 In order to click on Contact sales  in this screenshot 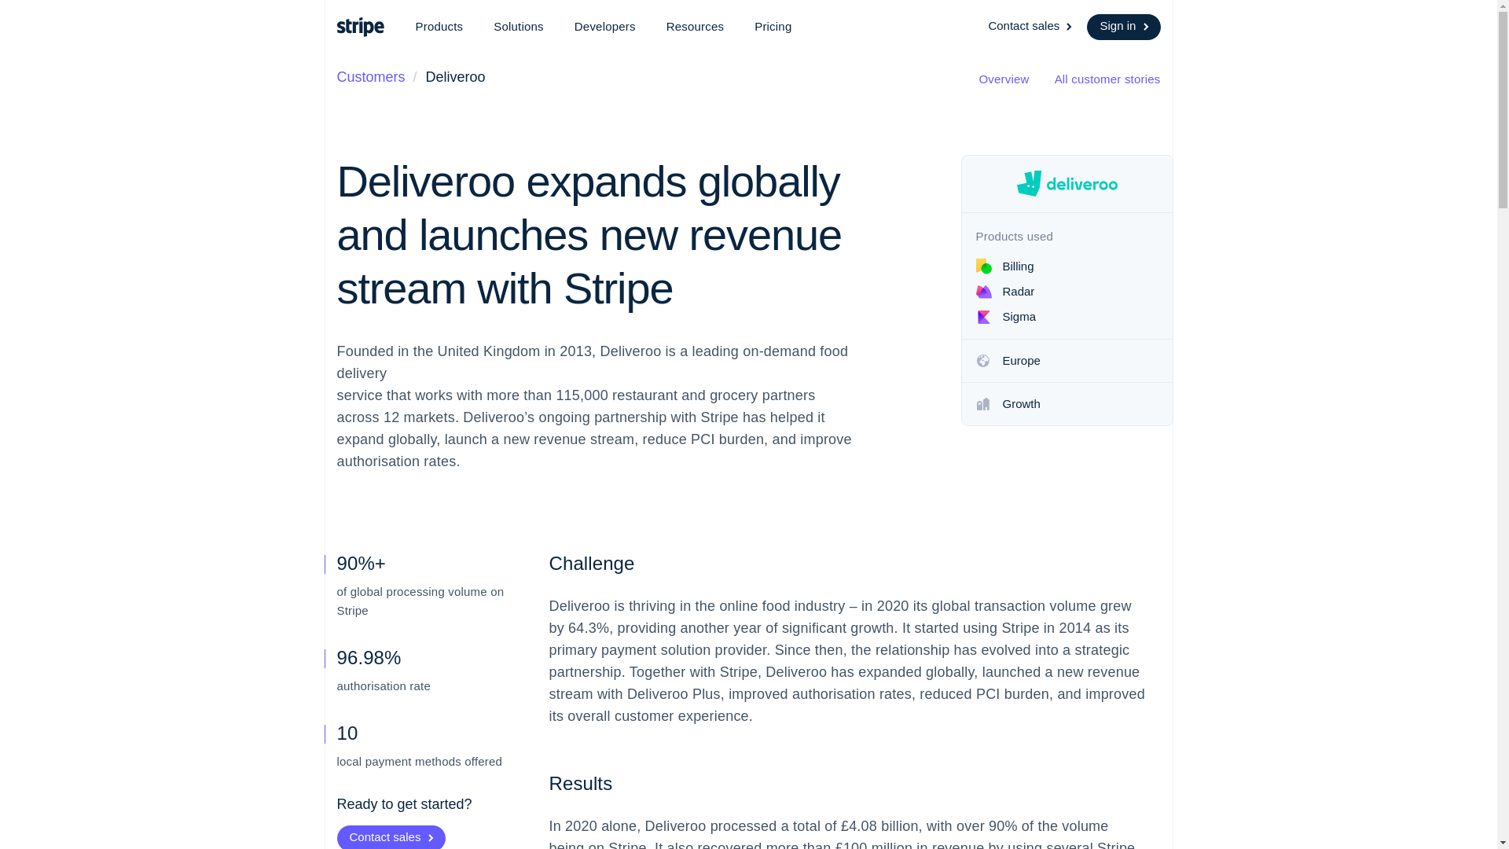, I will do `click(1031, 27)`.